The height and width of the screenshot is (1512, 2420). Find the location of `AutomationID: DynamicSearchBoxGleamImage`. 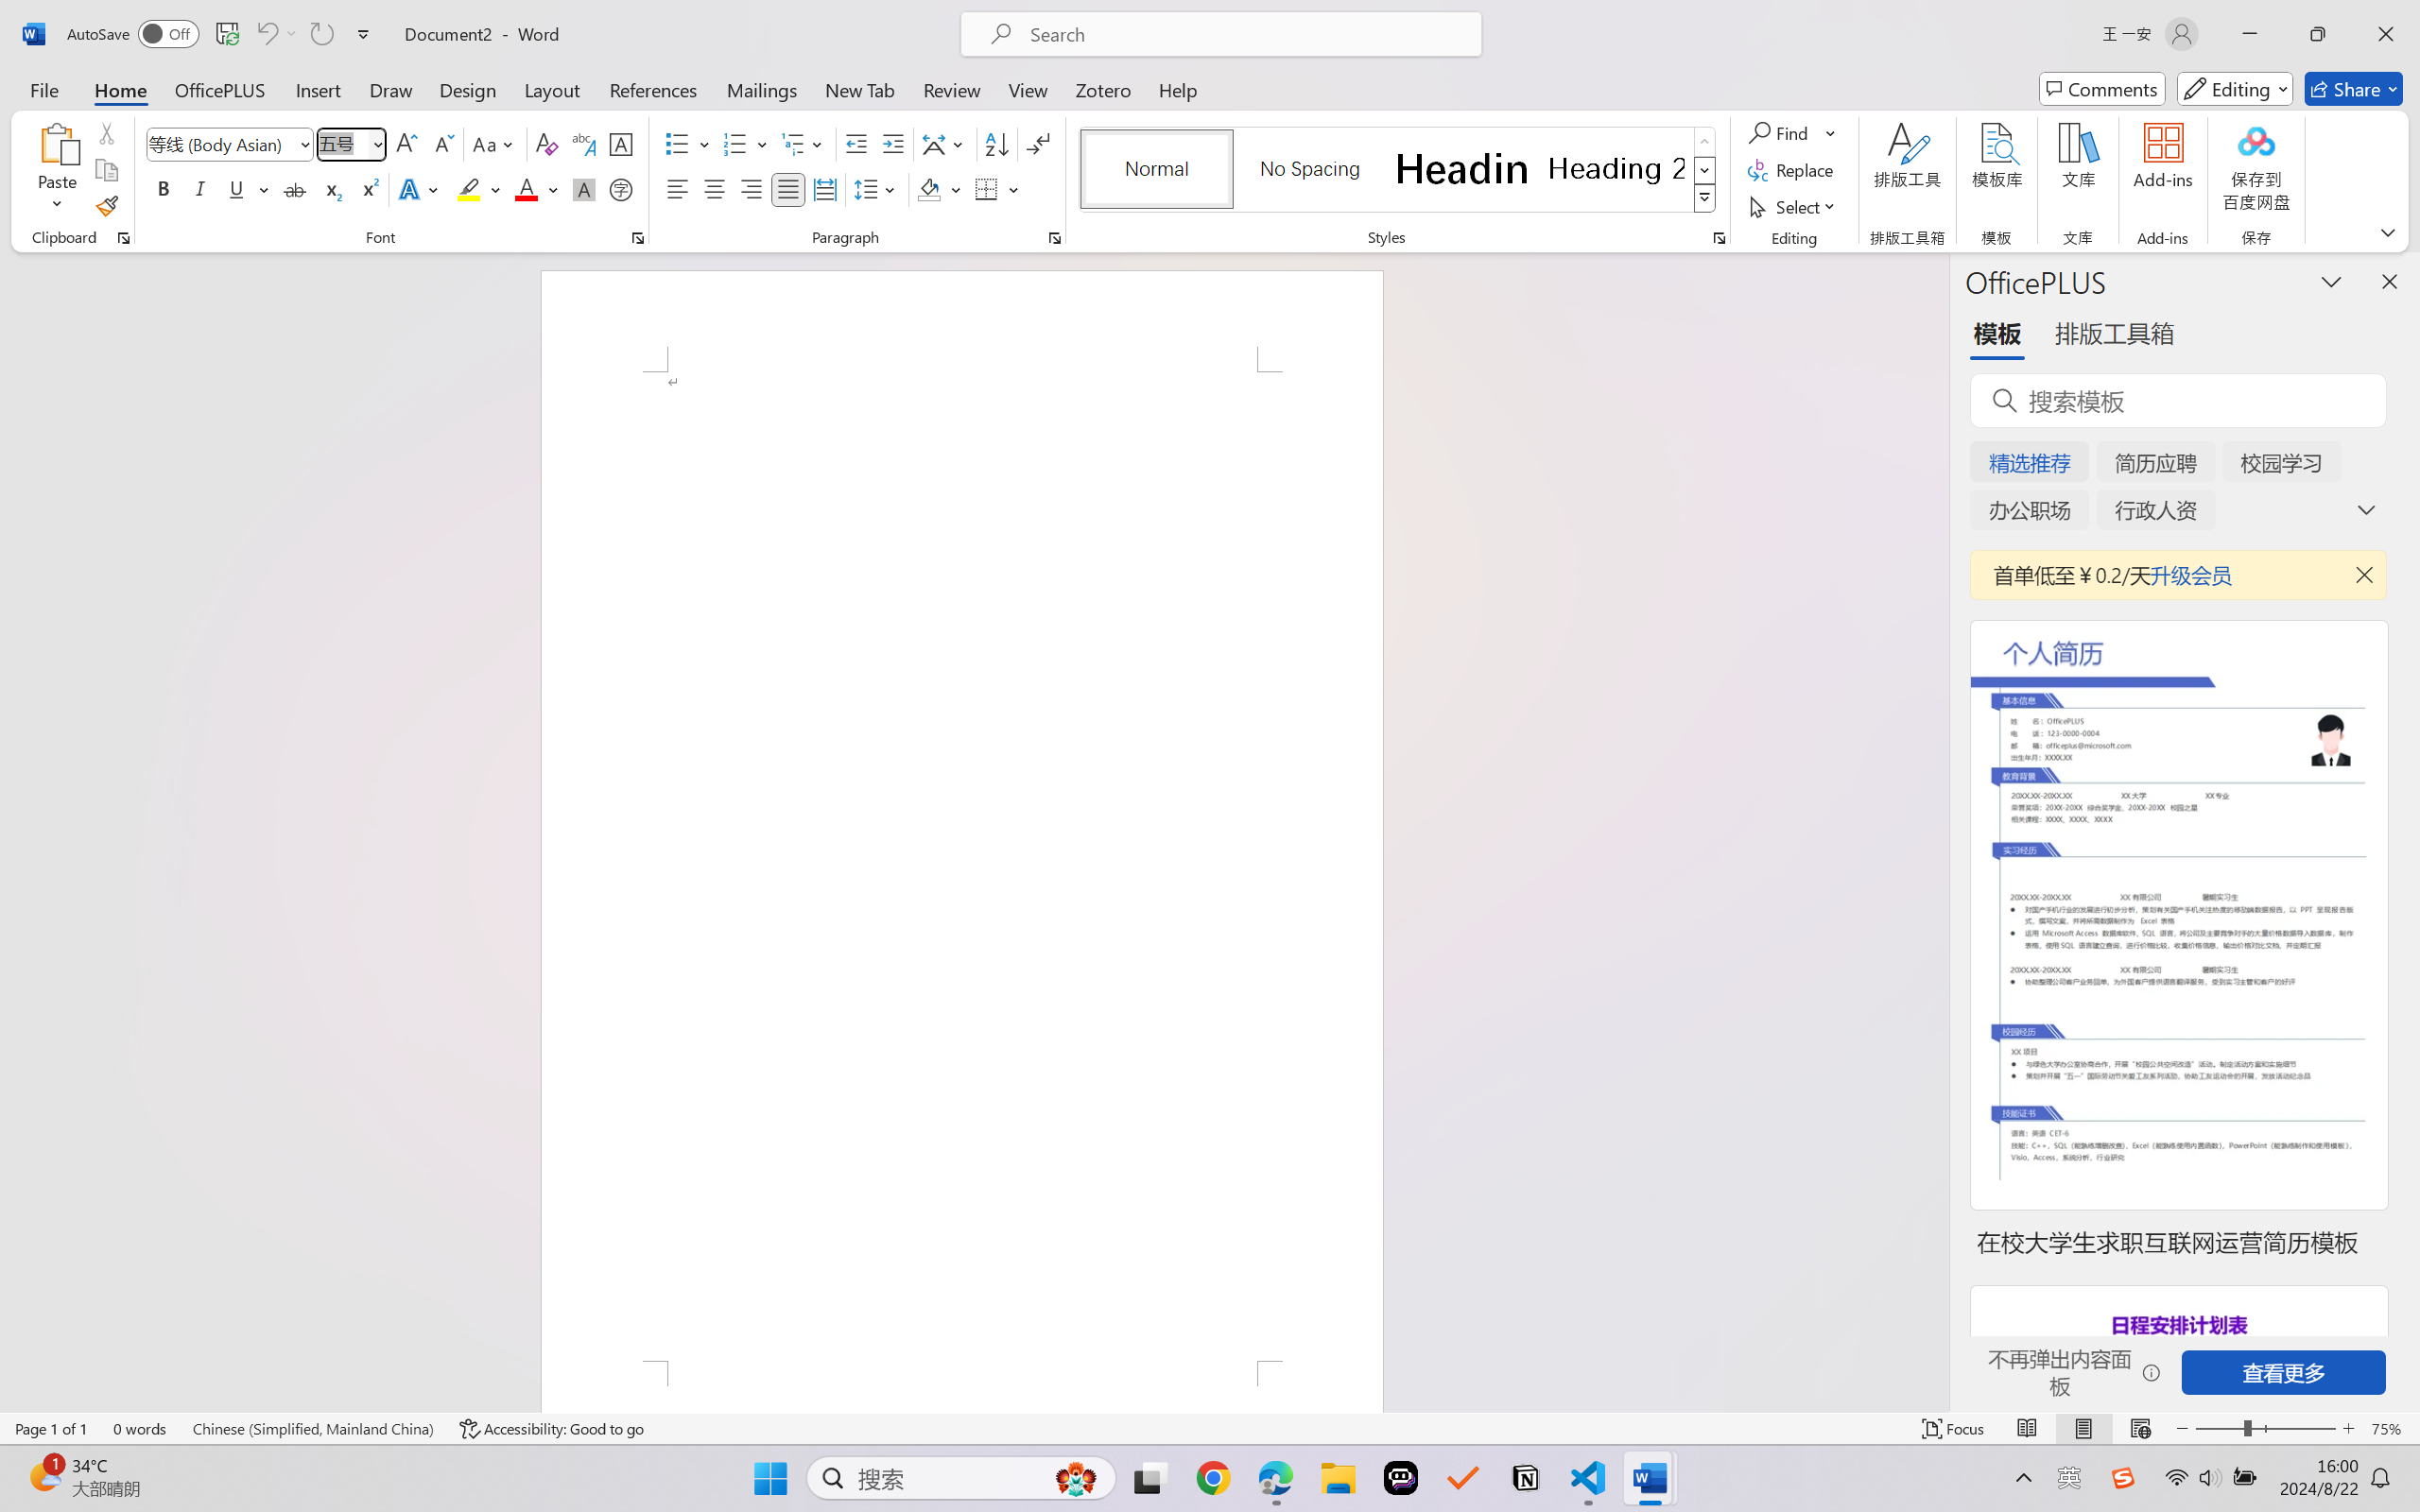

AutomationID: DynamicSearchBoxGleamImage is located at coordinates (1076, 1478).